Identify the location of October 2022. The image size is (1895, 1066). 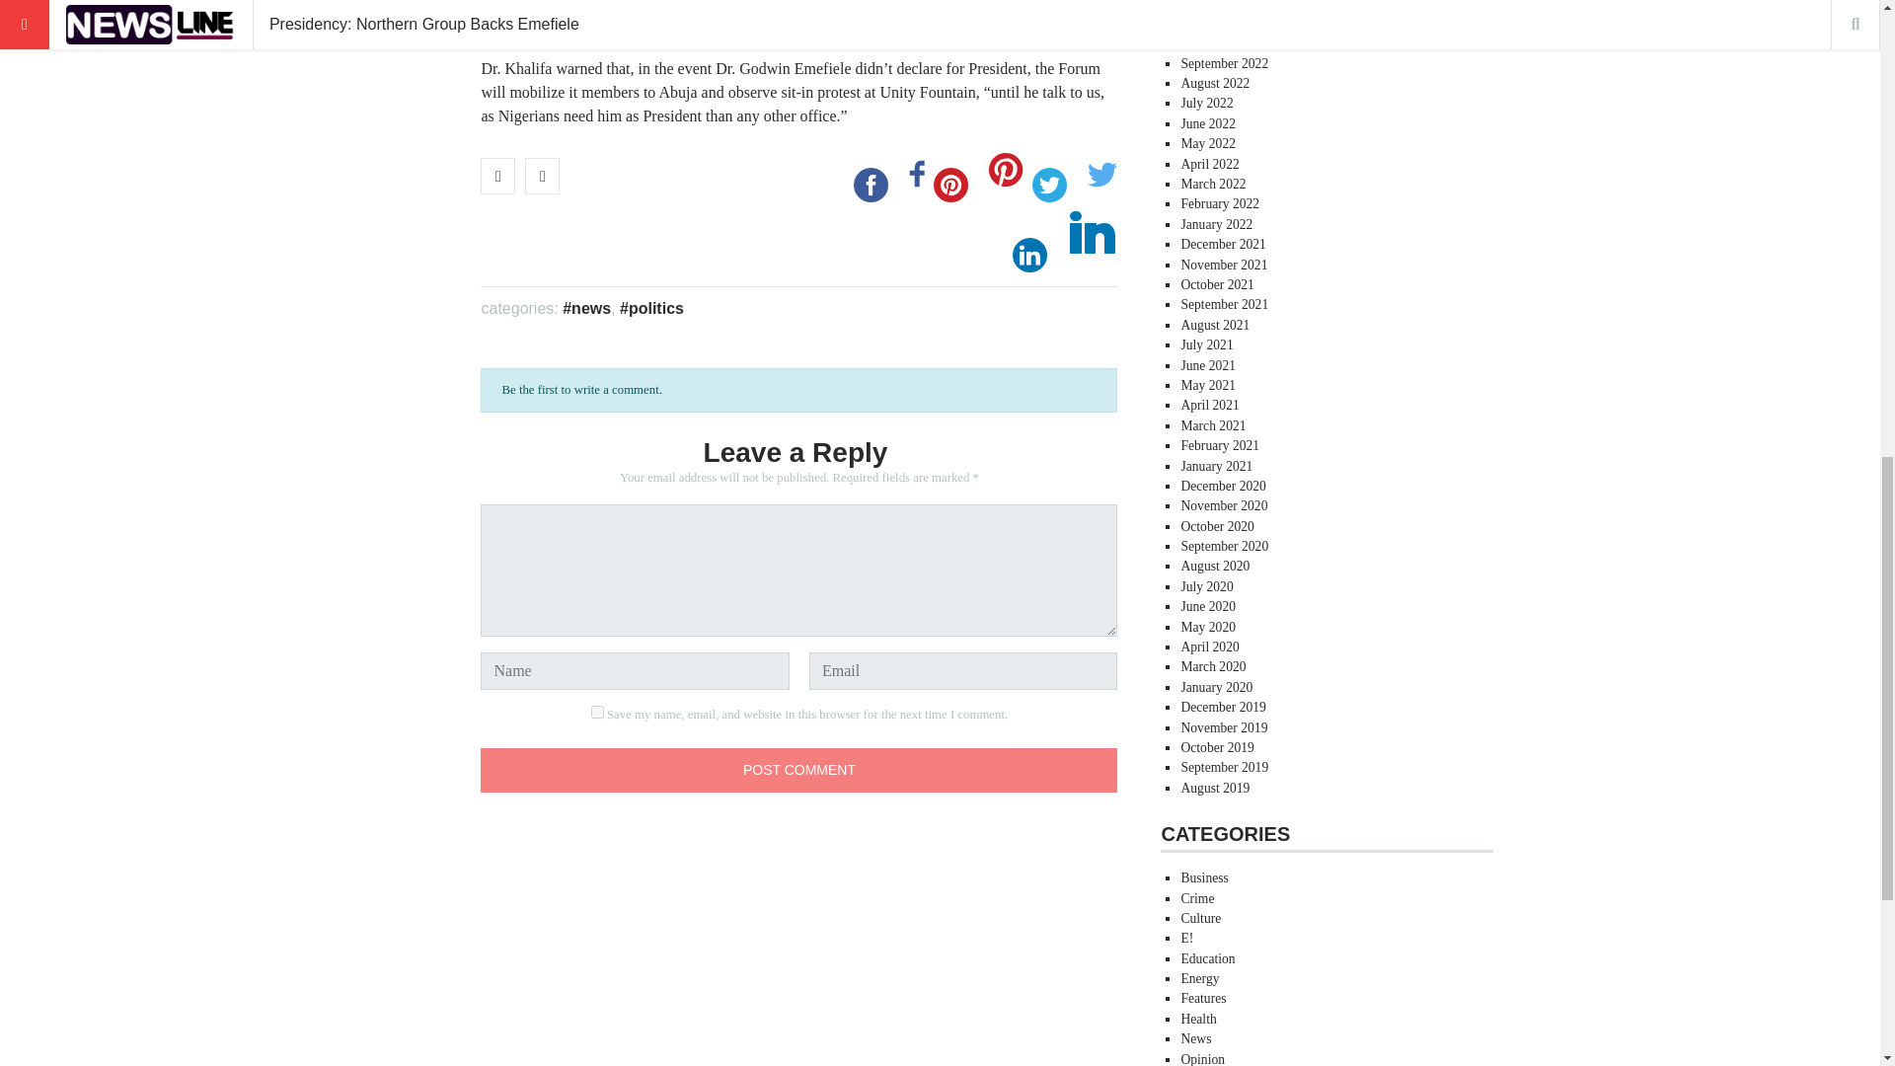
(1216, 41).